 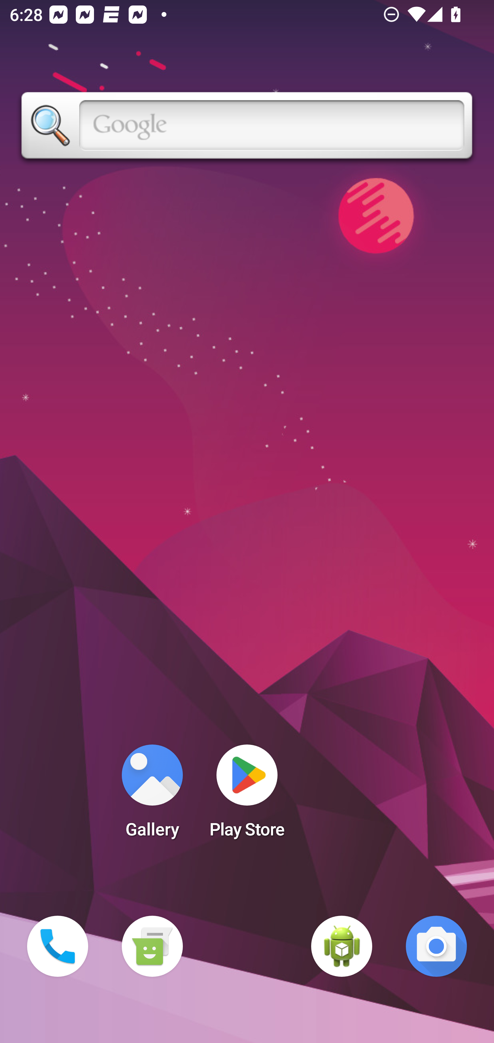 What do you see at coordinates (58, 946) in the screenshot?
I see `Phone` at bounding box center [58, 946].